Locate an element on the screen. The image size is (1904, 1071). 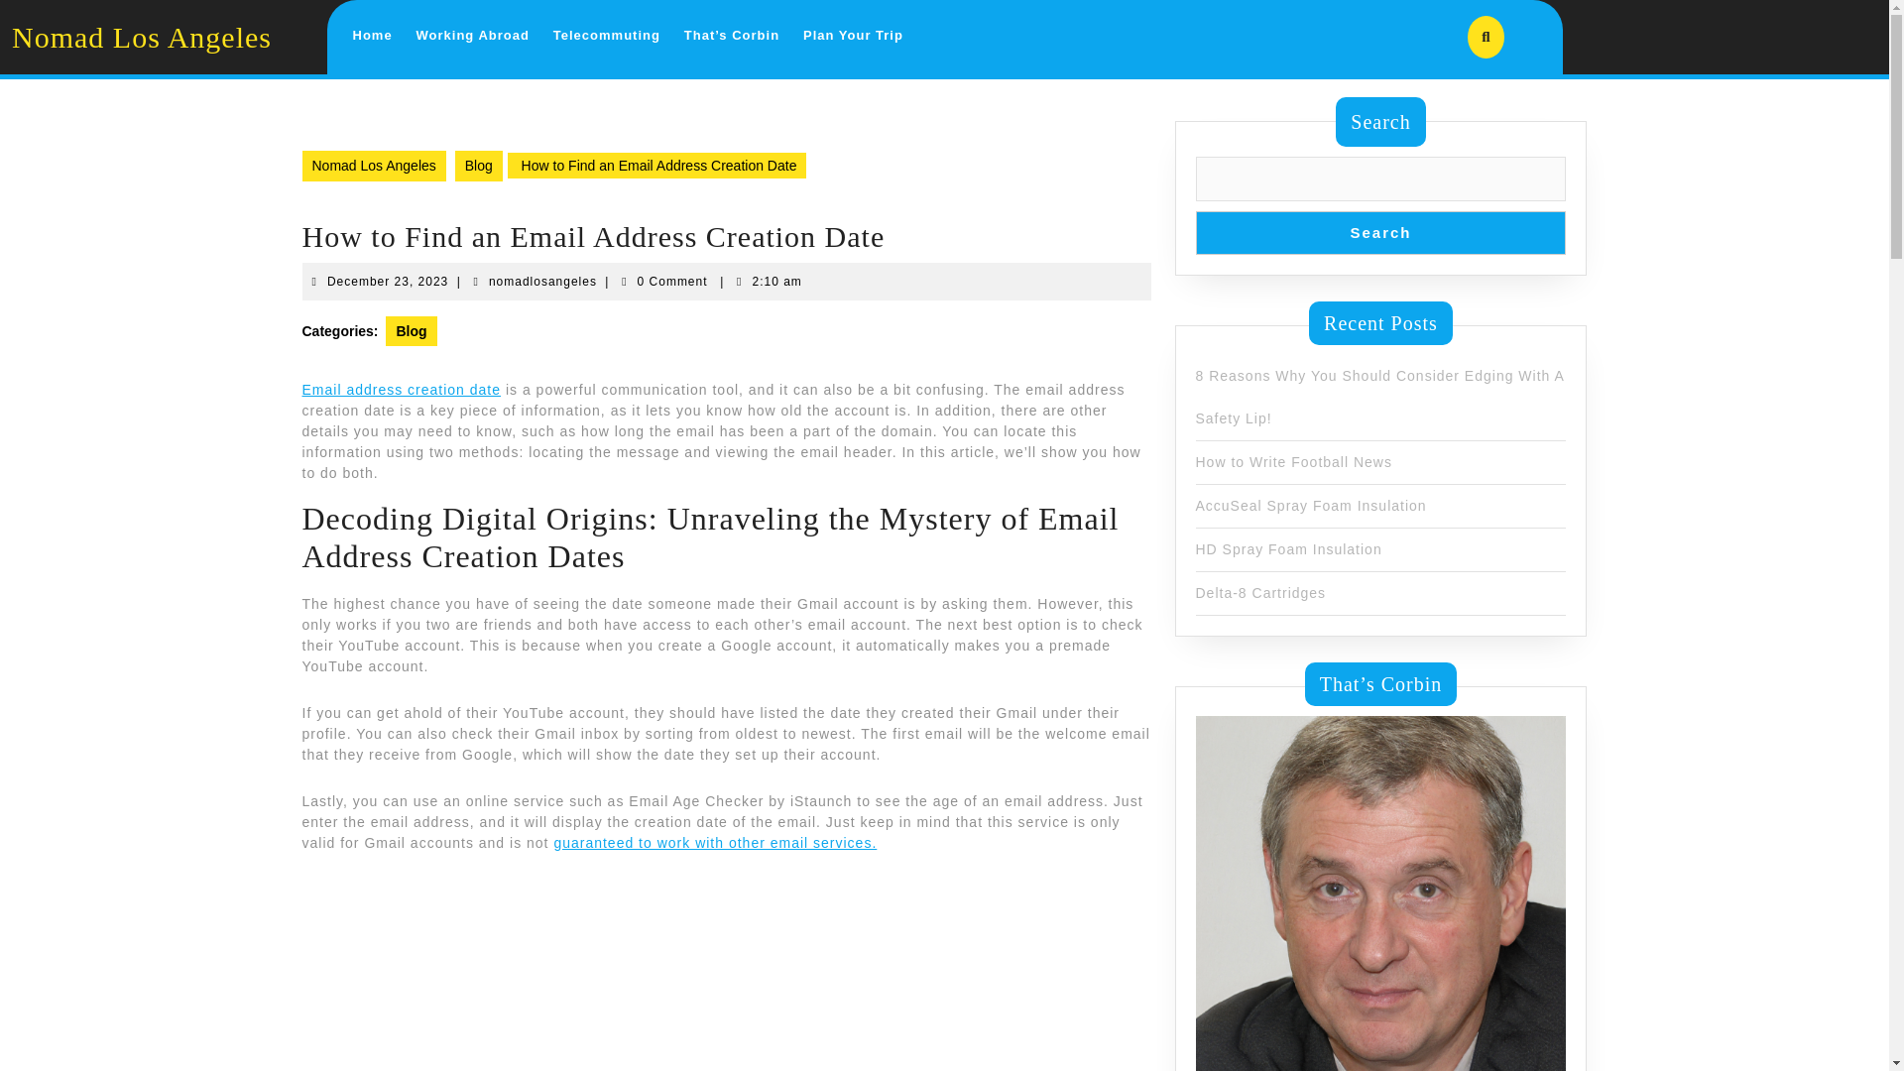
Nomad Los Angeles is located at coordinates (141, 36).